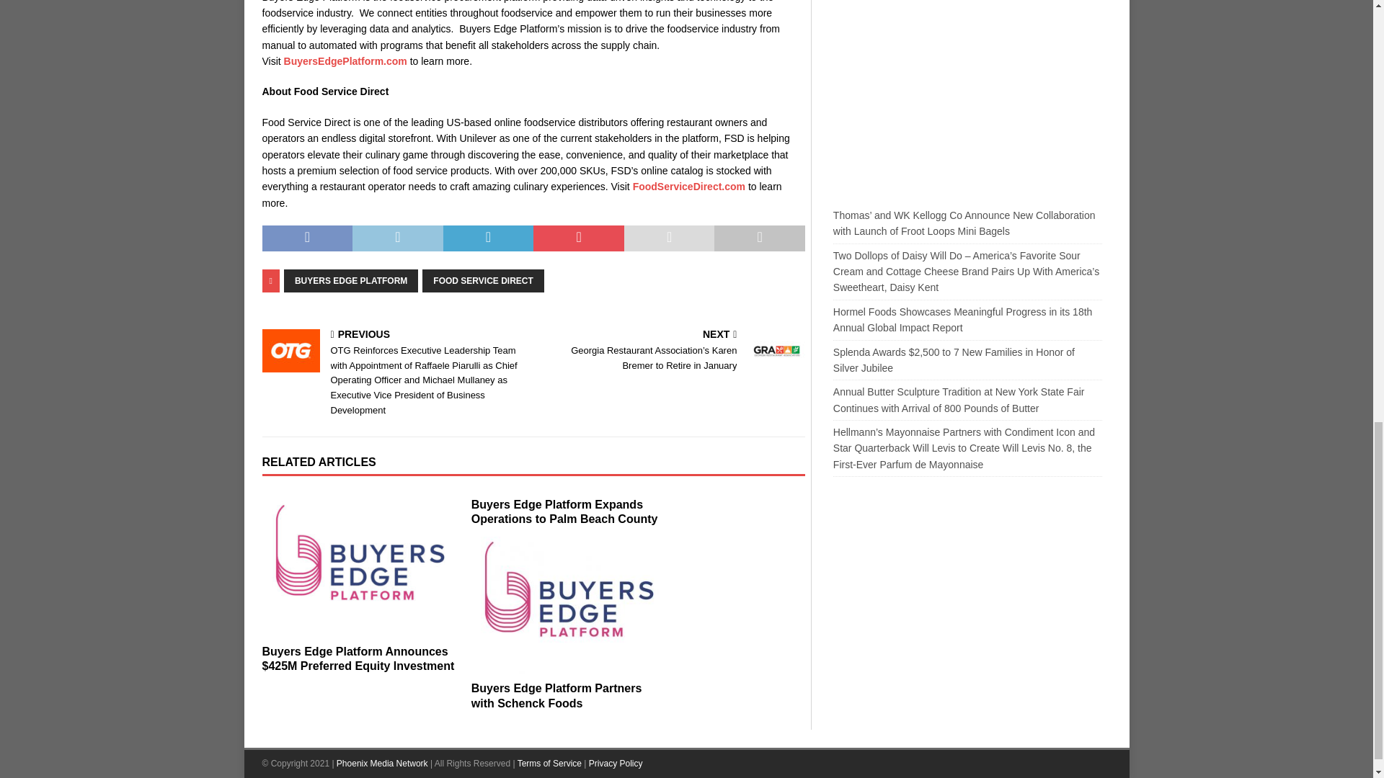 Image resolution: width=1384 pixels, height=778 pixels. What do you see at coordinates (350, 281) in the screenshot?
I see `BUYERS EDGE PLATFORM` at bounding box center [350, 281].